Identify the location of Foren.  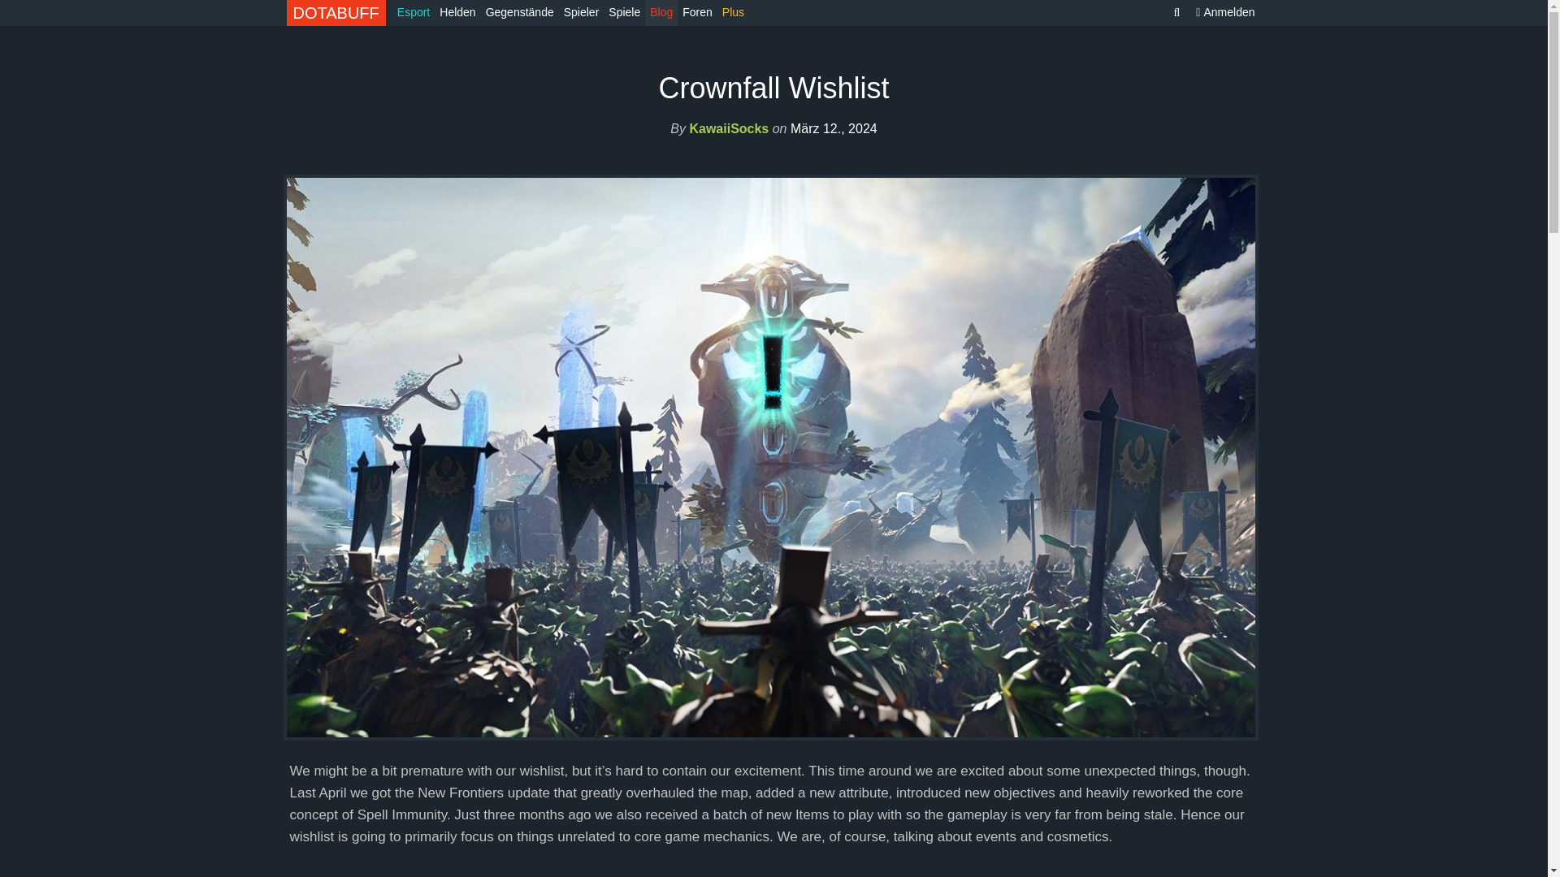
(697, 13).